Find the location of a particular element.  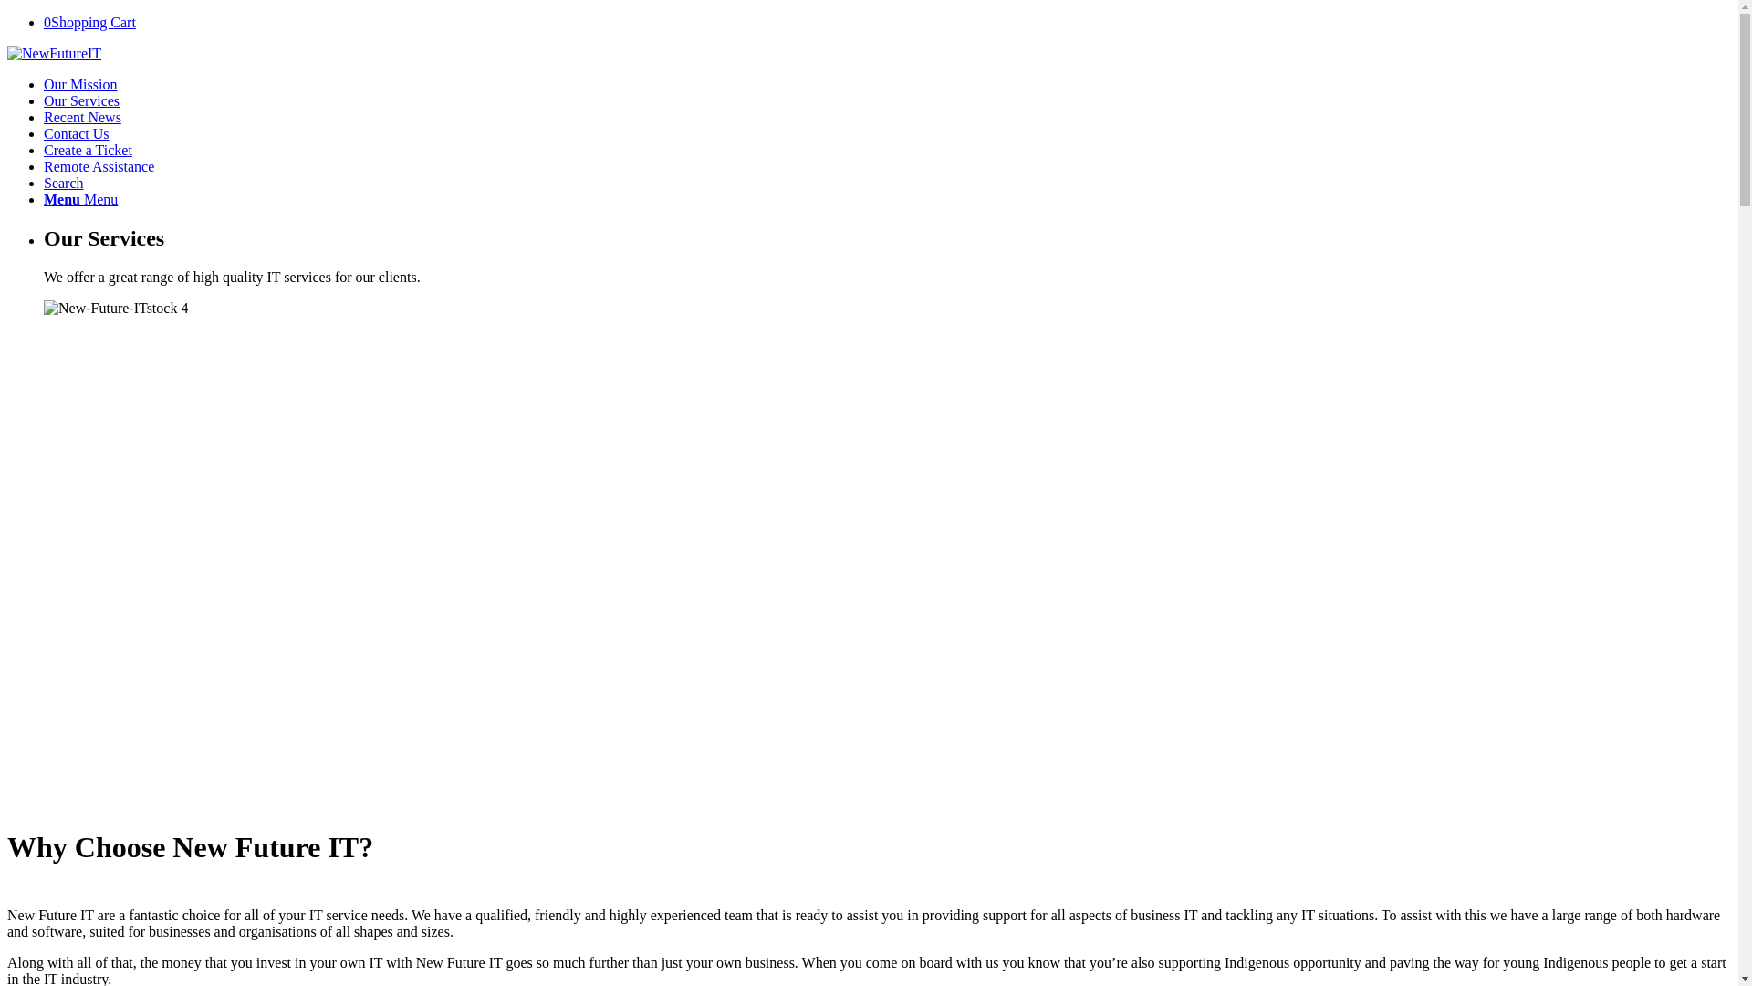

Remote Assistance is located at coordinates (99, 166).